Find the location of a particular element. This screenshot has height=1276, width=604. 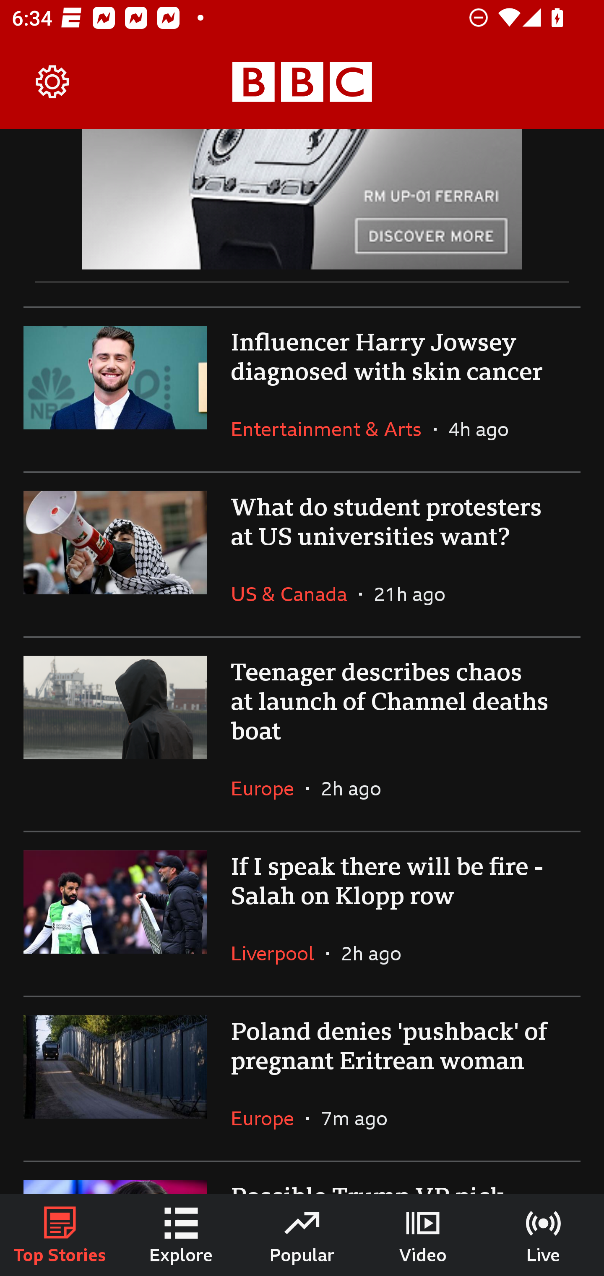

US & Canada In the section US & Canada is located at coordinates (294, 594).